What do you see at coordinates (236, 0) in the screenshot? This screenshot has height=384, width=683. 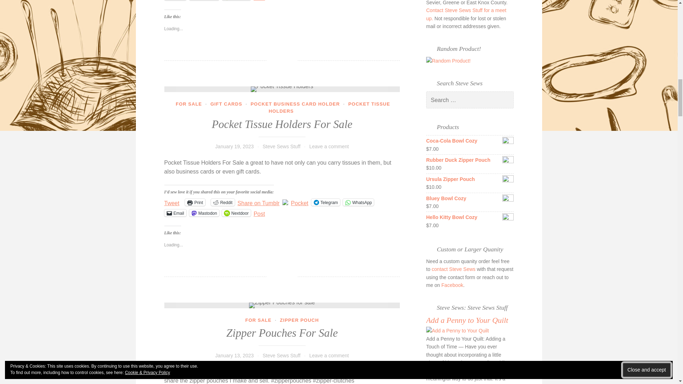 I see `Click to share on Nextdoor` at bounding box center [236, 0].